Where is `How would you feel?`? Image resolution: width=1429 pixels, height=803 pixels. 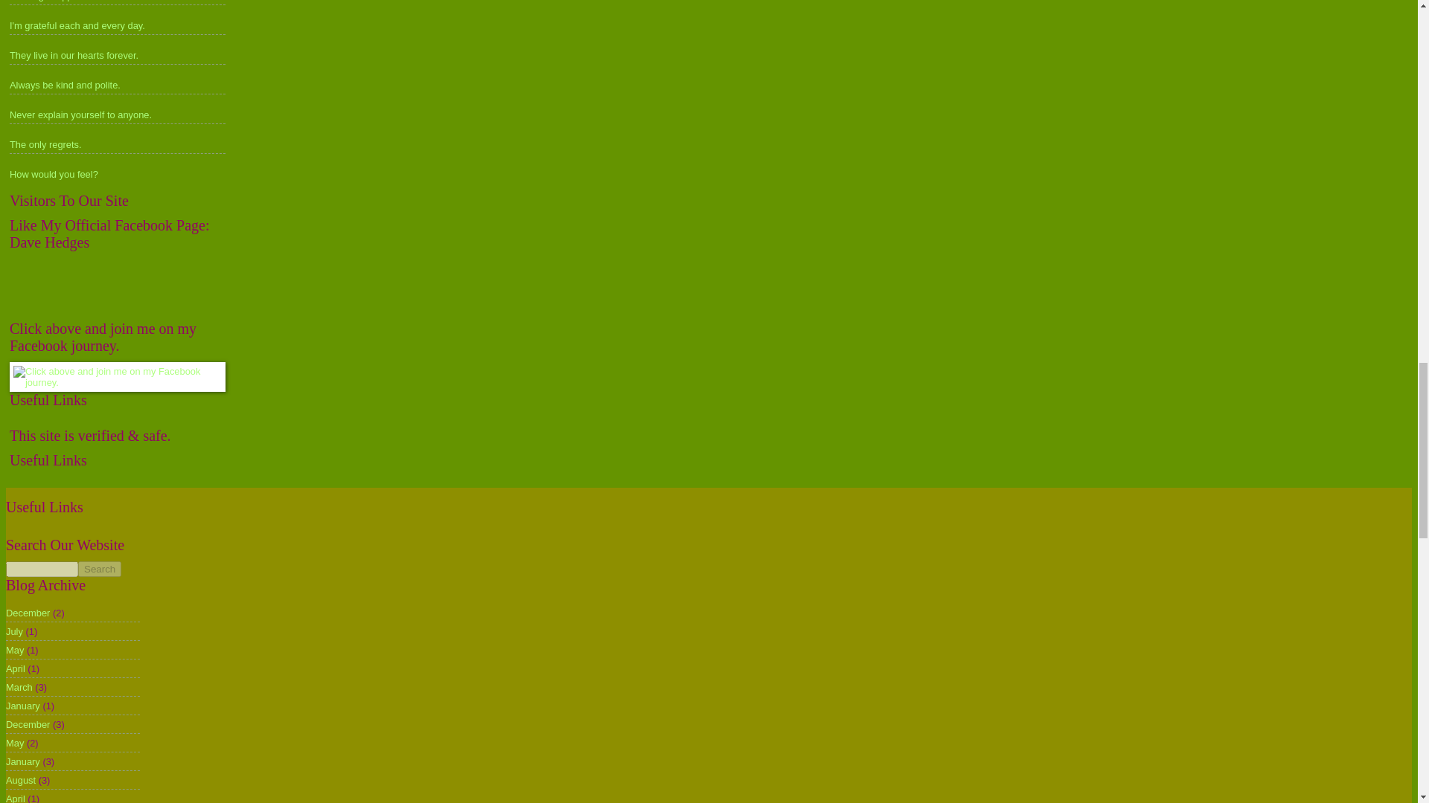 How would you feel? is located at coordinates (54, 174).